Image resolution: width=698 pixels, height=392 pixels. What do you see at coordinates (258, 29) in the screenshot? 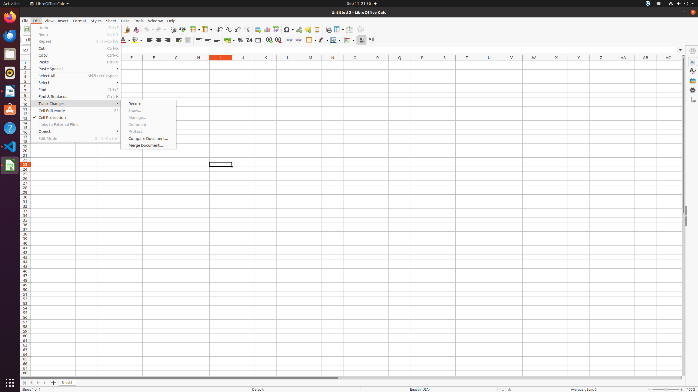
I see `Image` at bounding box center [258, 29].